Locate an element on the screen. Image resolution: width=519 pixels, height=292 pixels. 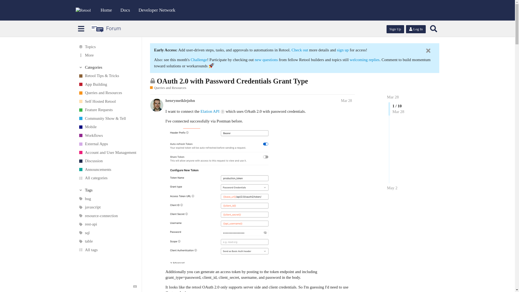
All tags is located at coordinates (107, 250).